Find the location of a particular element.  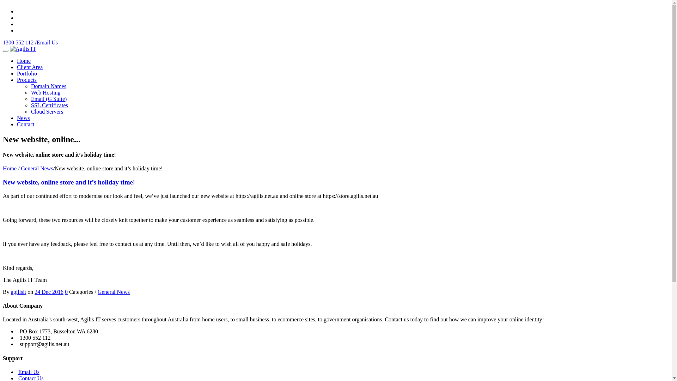

General News is located at coordinates (114, 292).